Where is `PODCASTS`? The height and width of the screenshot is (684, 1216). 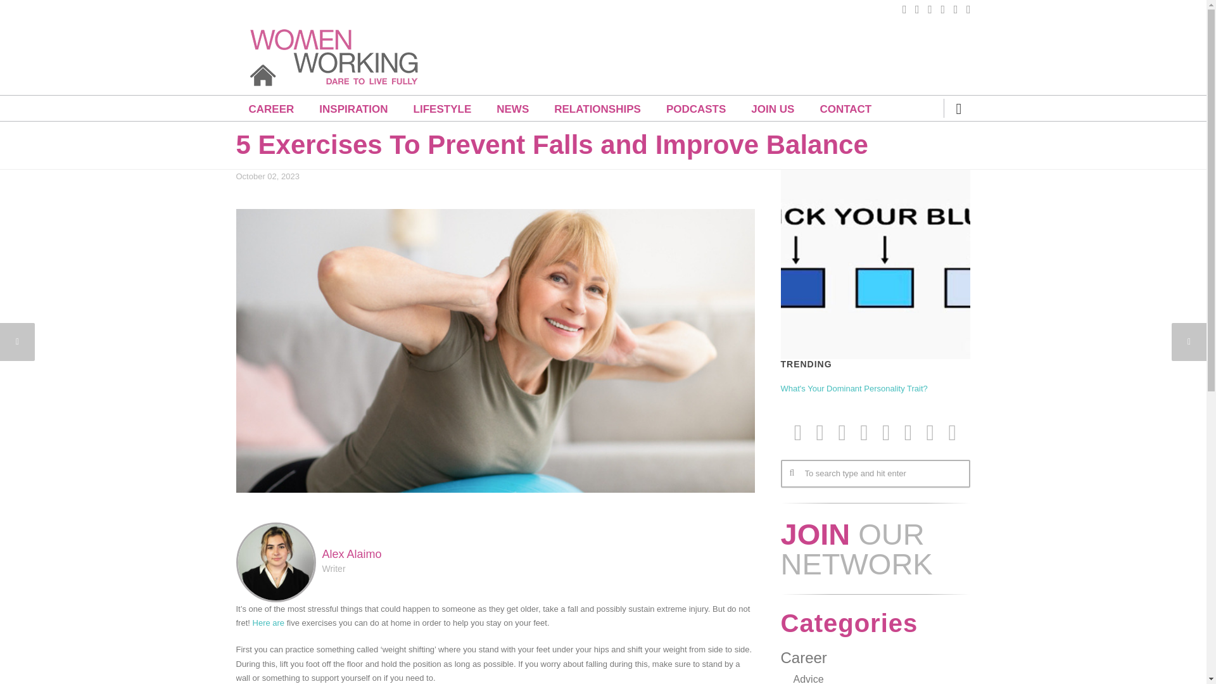 PODCASTS is located at coordinates (695, 109).